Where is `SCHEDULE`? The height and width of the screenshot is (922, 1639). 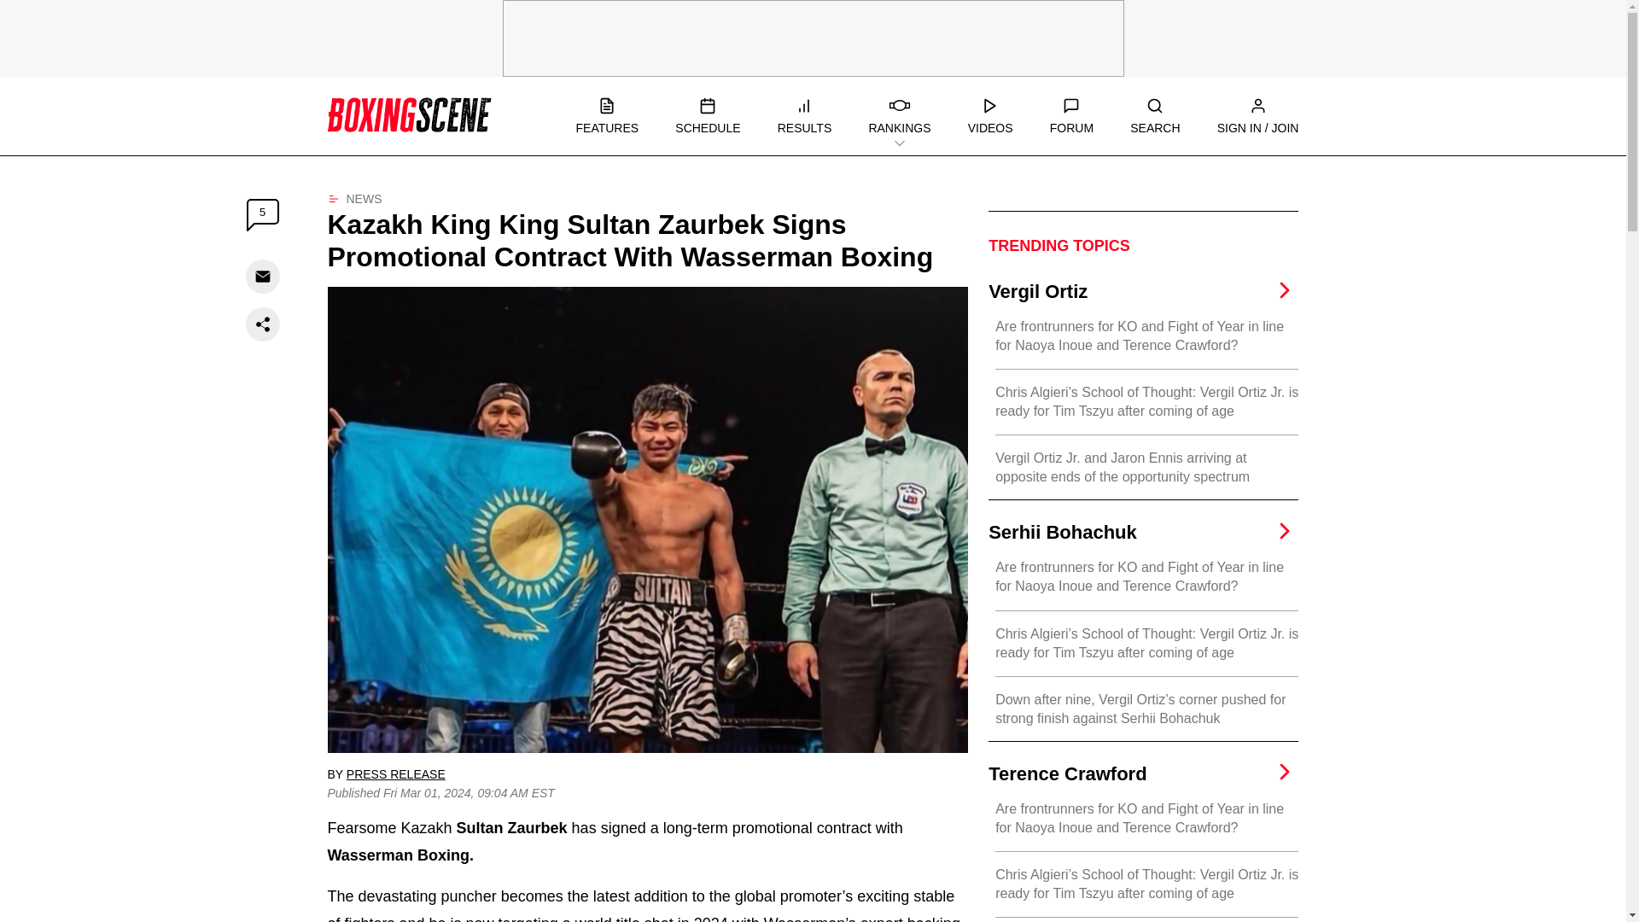 SCHEDULE is located at coordinates (708, 116).